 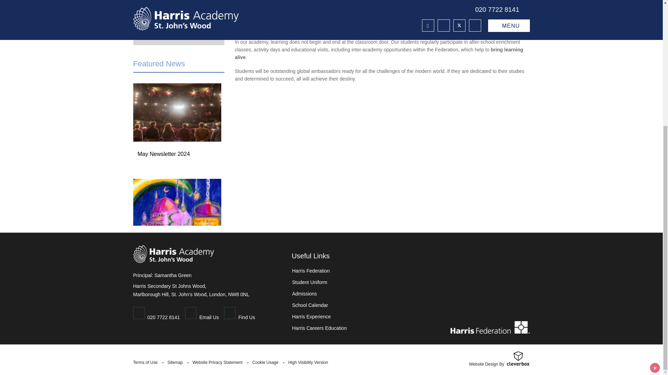 I want to click on Harris Secondary St Johns Wood, so click(x=490, y=327).